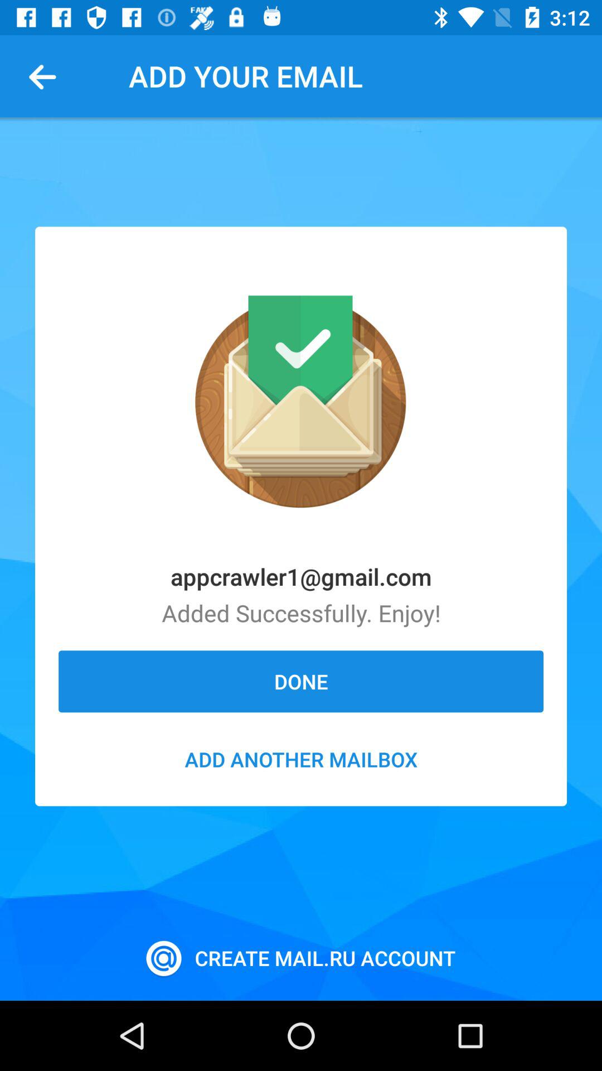 Image resolution: width=602 pixels, height=1071 pixels. What do you see at coordinates (301, 759) in the screenshot?
I see `open the add another mailbox` at bounding box center [301, 759].